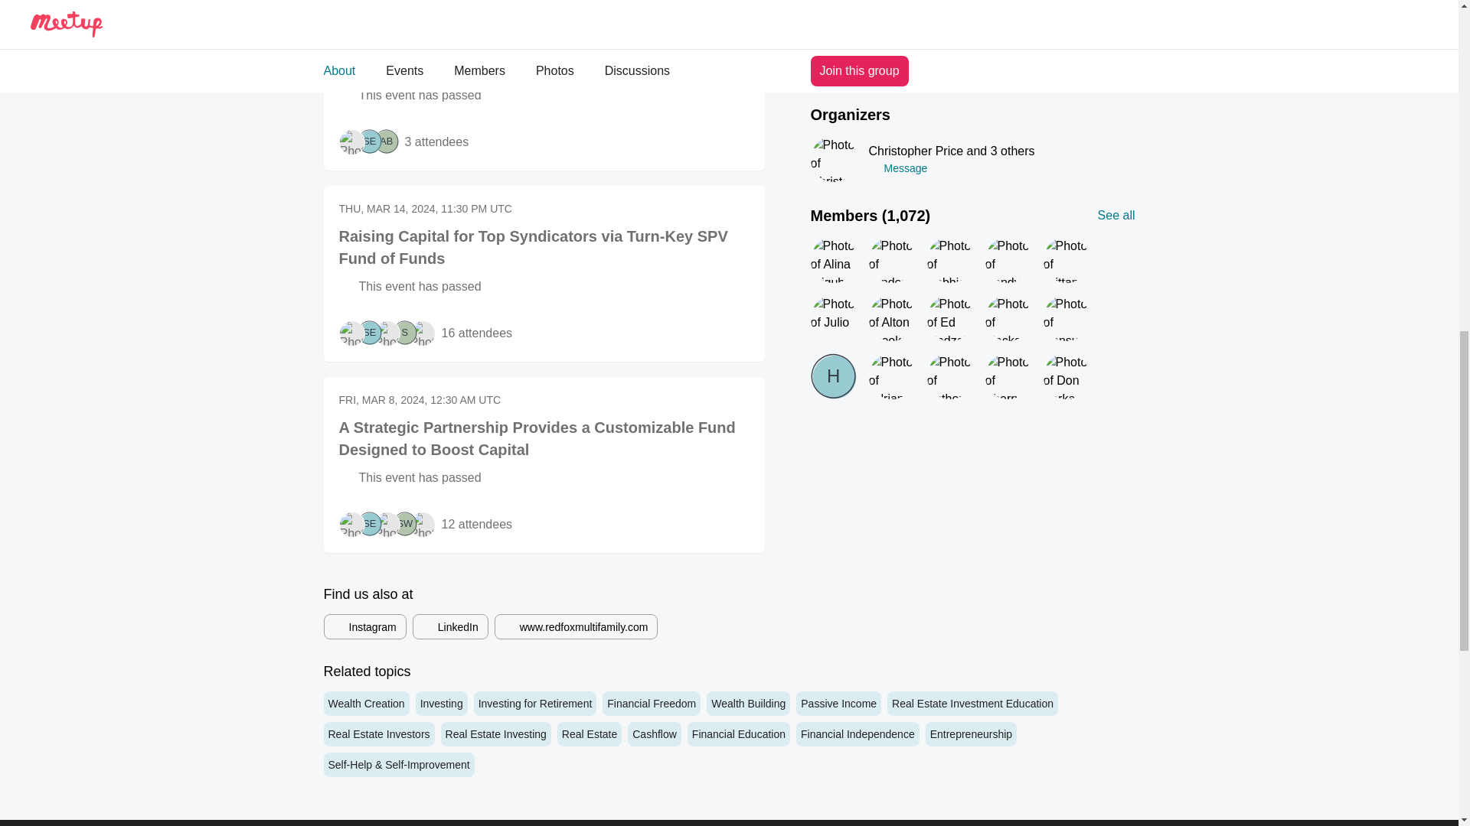 This screenshot has width=1470, height=826. What do you see at coordinates (404, 523) in the screenshot?
I see `SW` at bounding box center [404, 523].